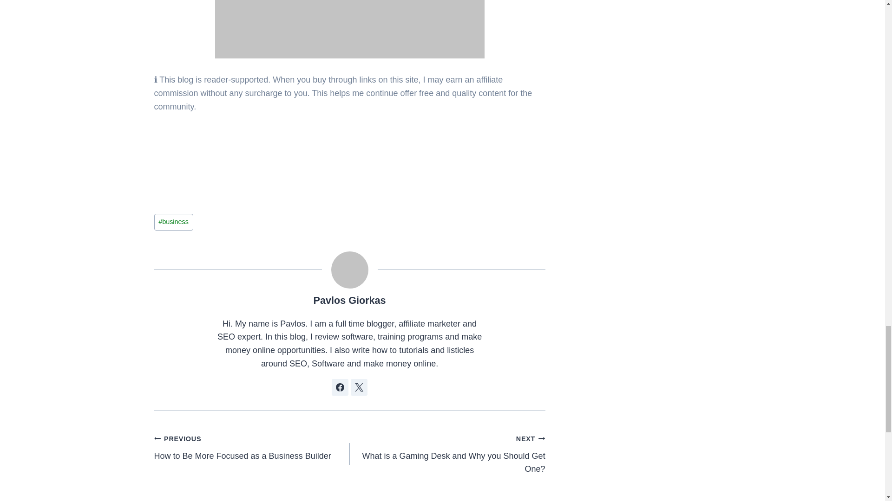 This screenshot has width=892, height=501. What do you see at coordinates (174, 222) in the screenshot?
I see `business` at bounding box center [174, 222].